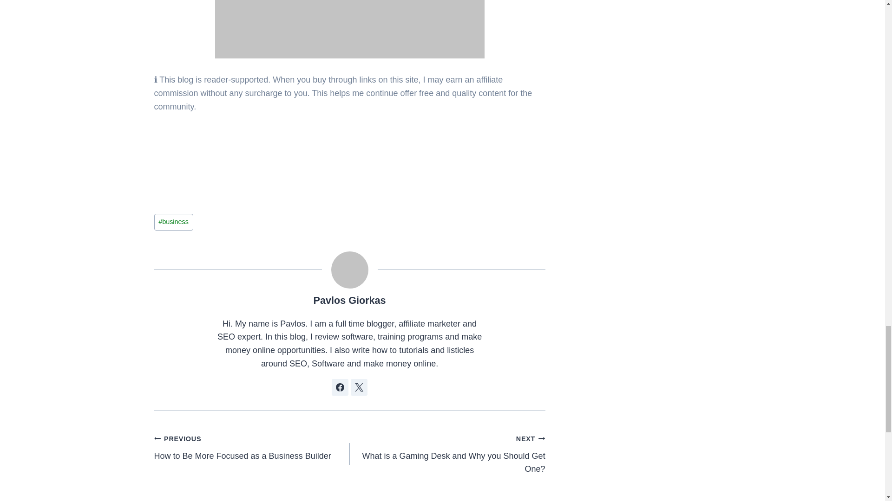 This screenshot has width=892, height=501. What do you see at coordinates (174, 222) in the screenshot?
I see `business` at bounding box center [174, 222].